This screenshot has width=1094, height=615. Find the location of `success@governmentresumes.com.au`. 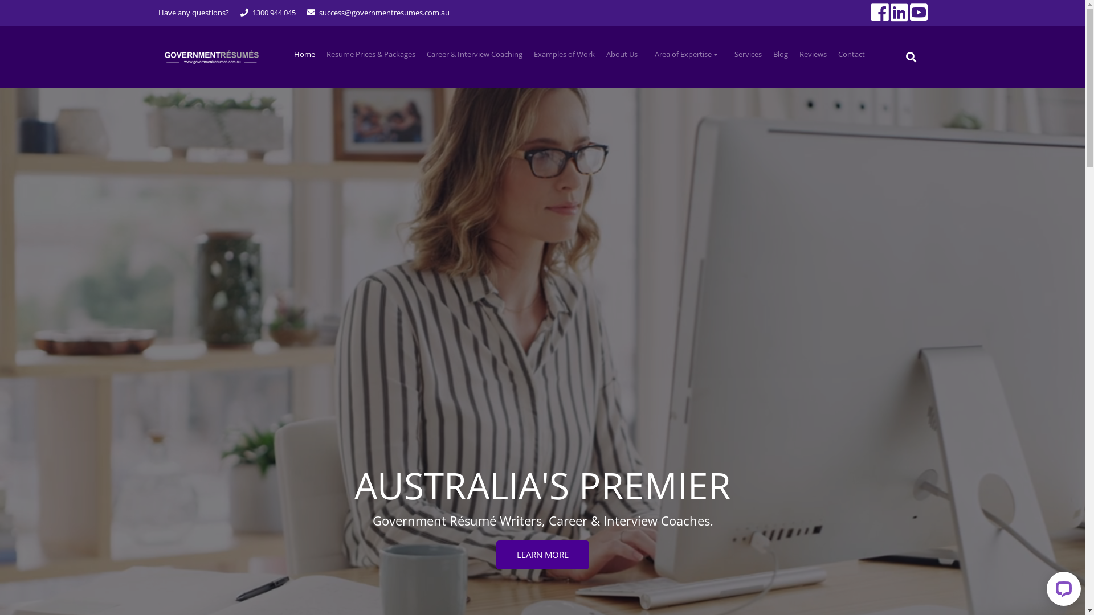

success@governmentresumes.com.au is located at coordinates (384, 13).